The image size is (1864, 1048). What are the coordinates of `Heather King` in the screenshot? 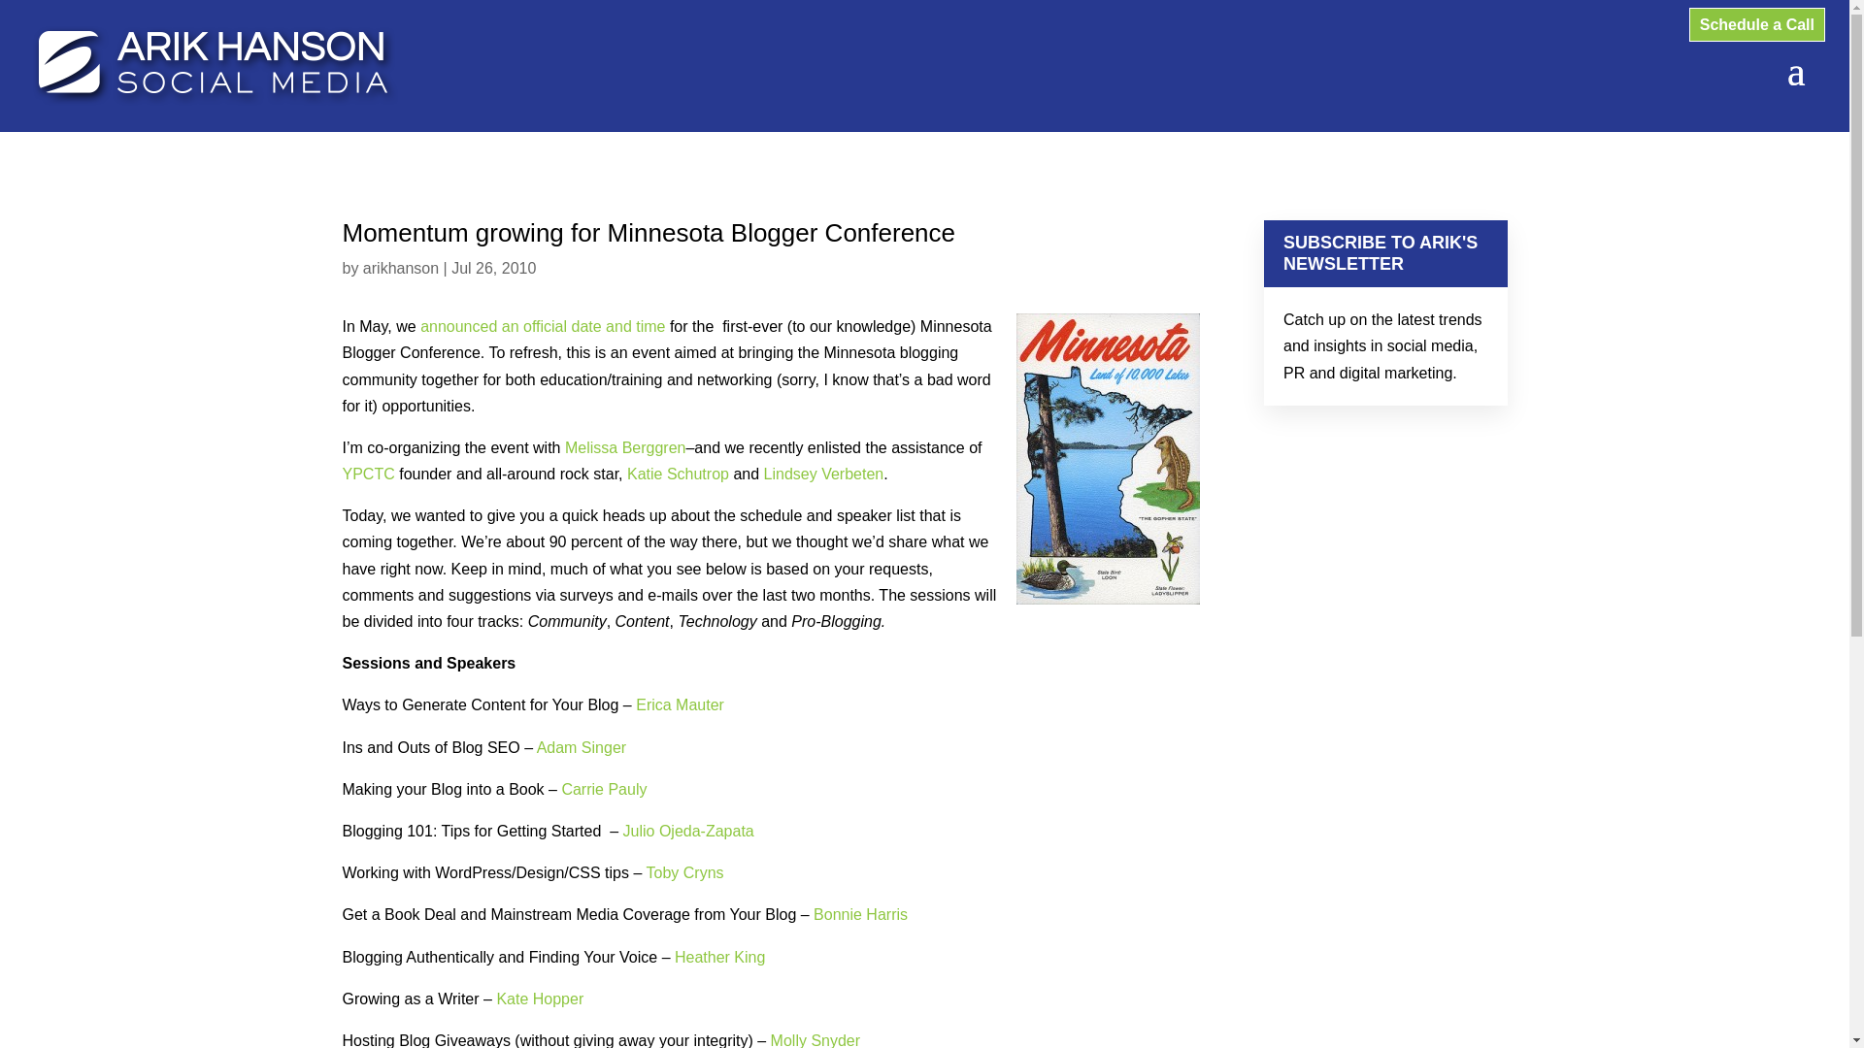 It's located at (719, 957).